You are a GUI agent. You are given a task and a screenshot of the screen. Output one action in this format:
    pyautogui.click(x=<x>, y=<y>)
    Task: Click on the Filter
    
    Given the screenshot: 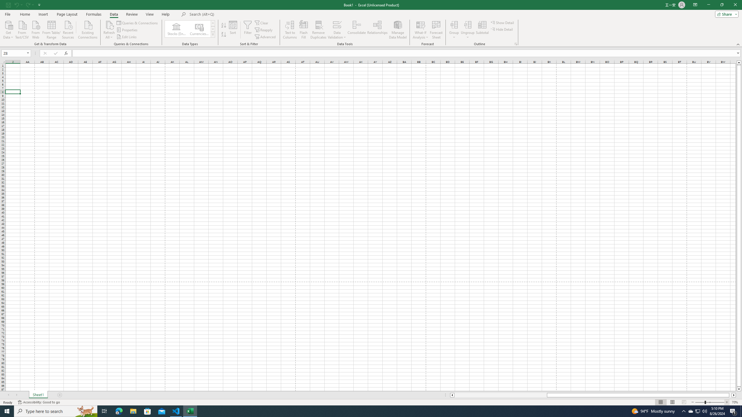 What is the action you would take?
    pyautogui.click(x=248, y=30)
    